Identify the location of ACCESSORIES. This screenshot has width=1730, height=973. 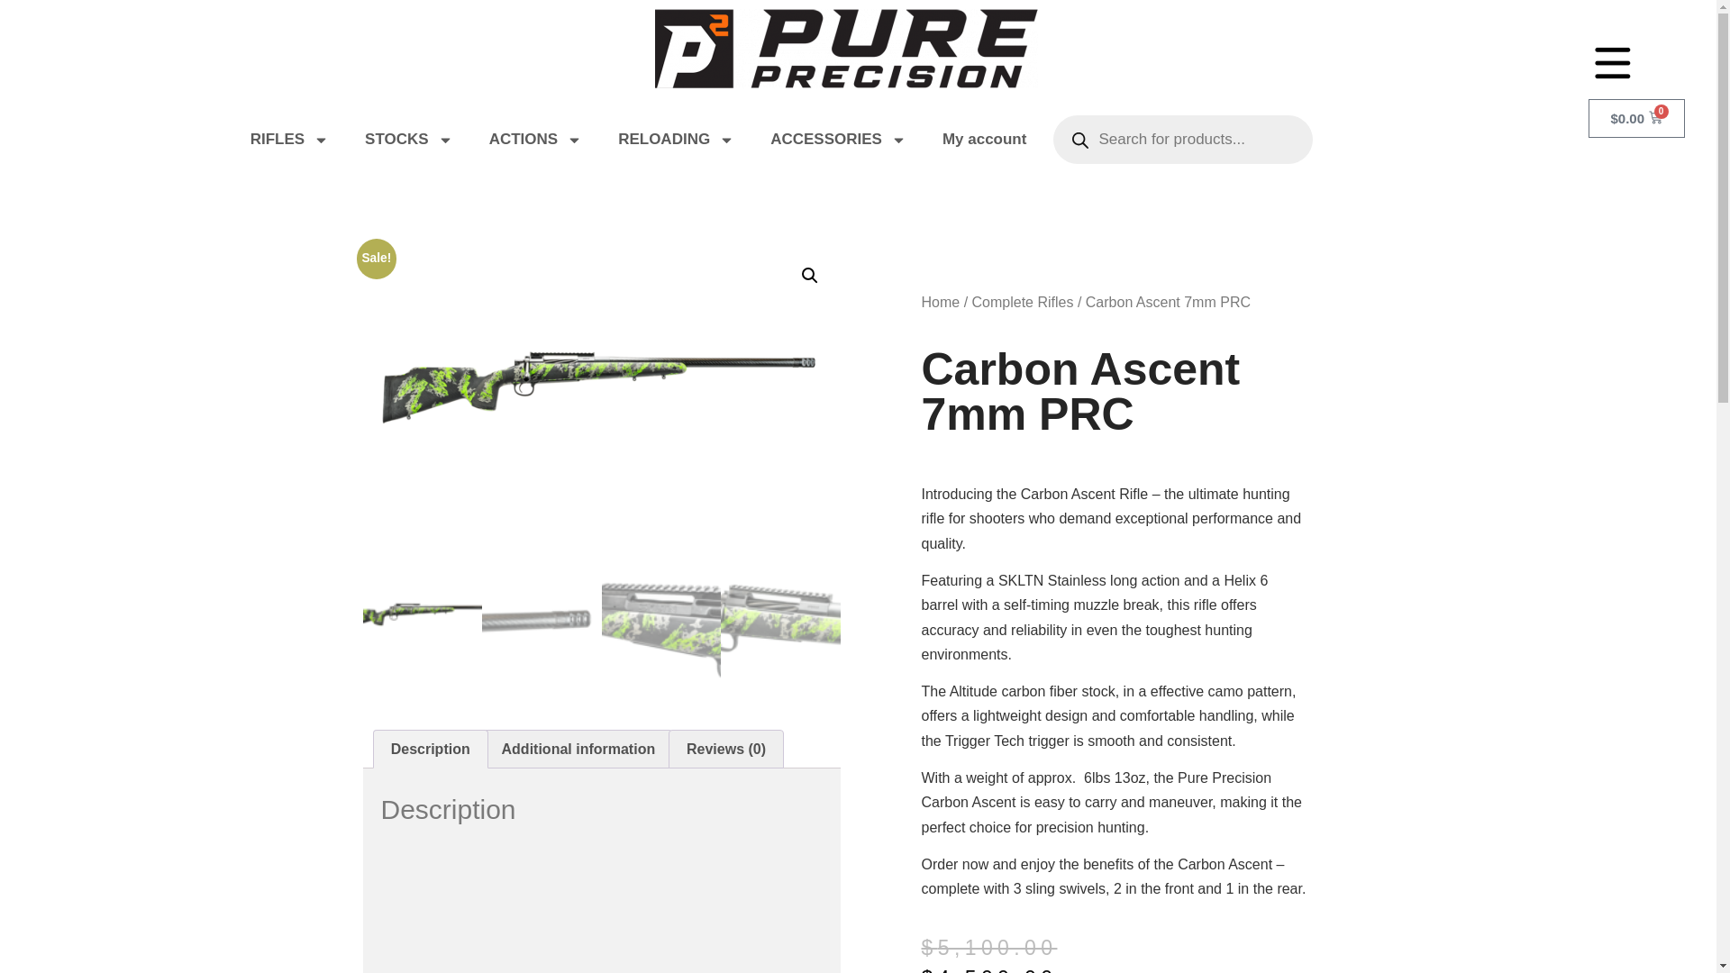
(838, 139).